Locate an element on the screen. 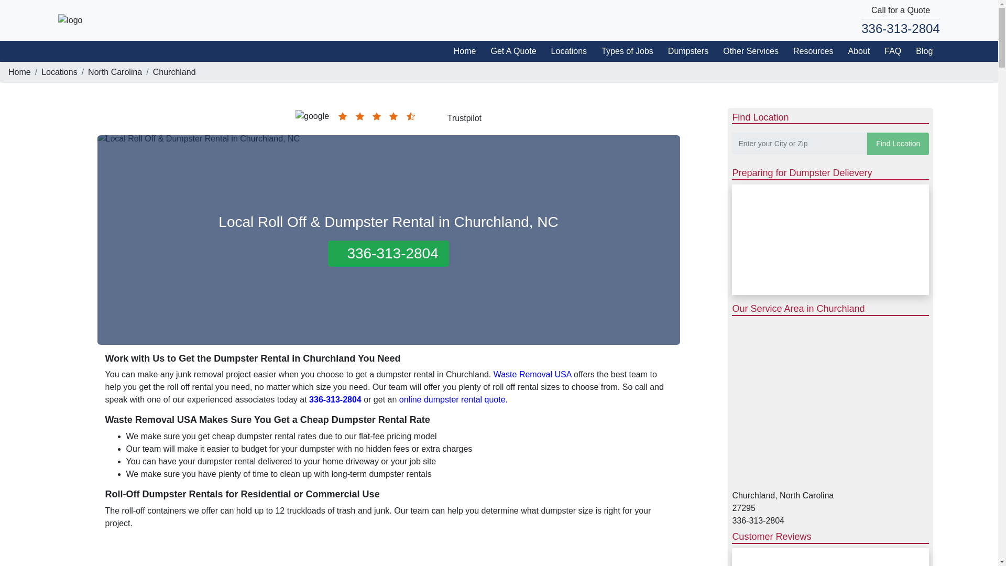  Home is located at coordinates (461, 50).